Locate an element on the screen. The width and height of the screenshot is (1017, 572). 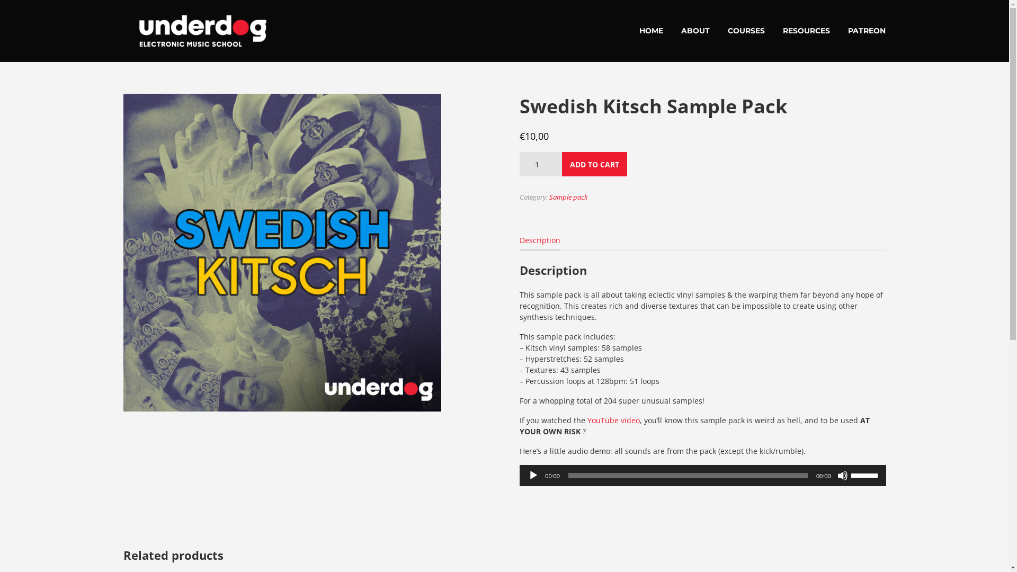
ABOUT is located at coordinates (695, 31).